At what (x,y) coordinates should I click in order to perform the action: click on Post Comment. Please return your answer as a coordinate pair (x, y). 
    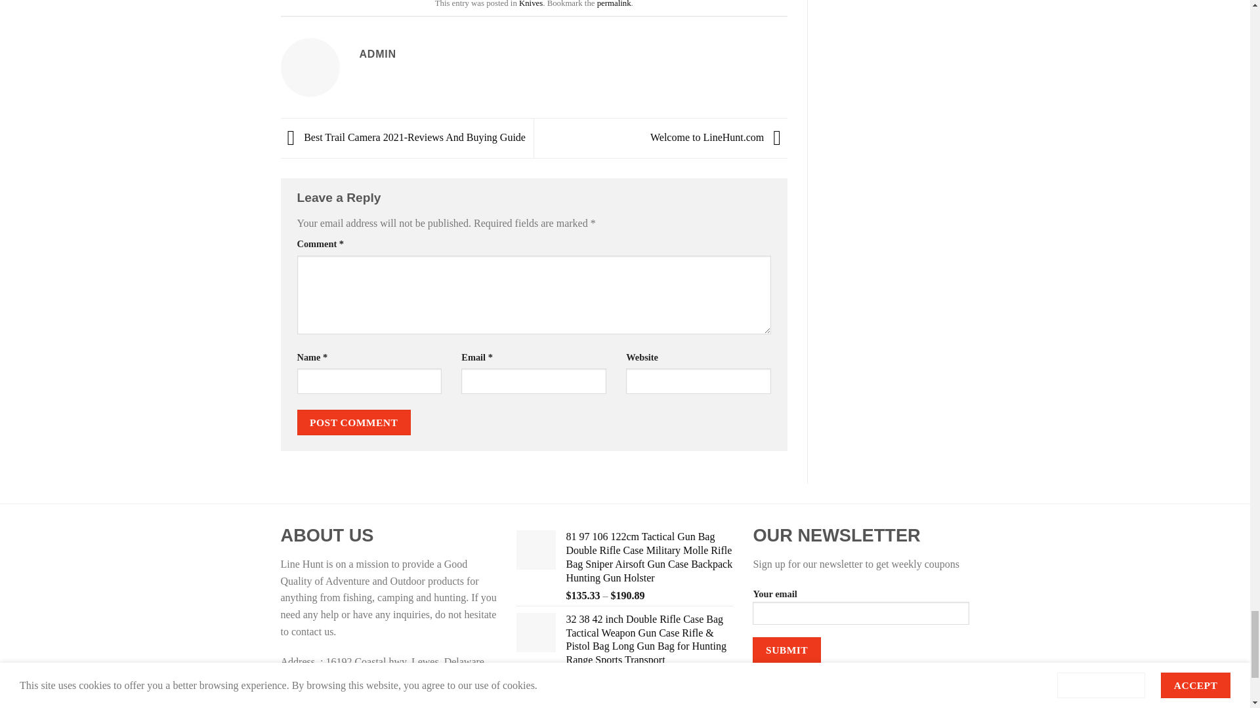
    Looking at the image, I should click on (353, 422).